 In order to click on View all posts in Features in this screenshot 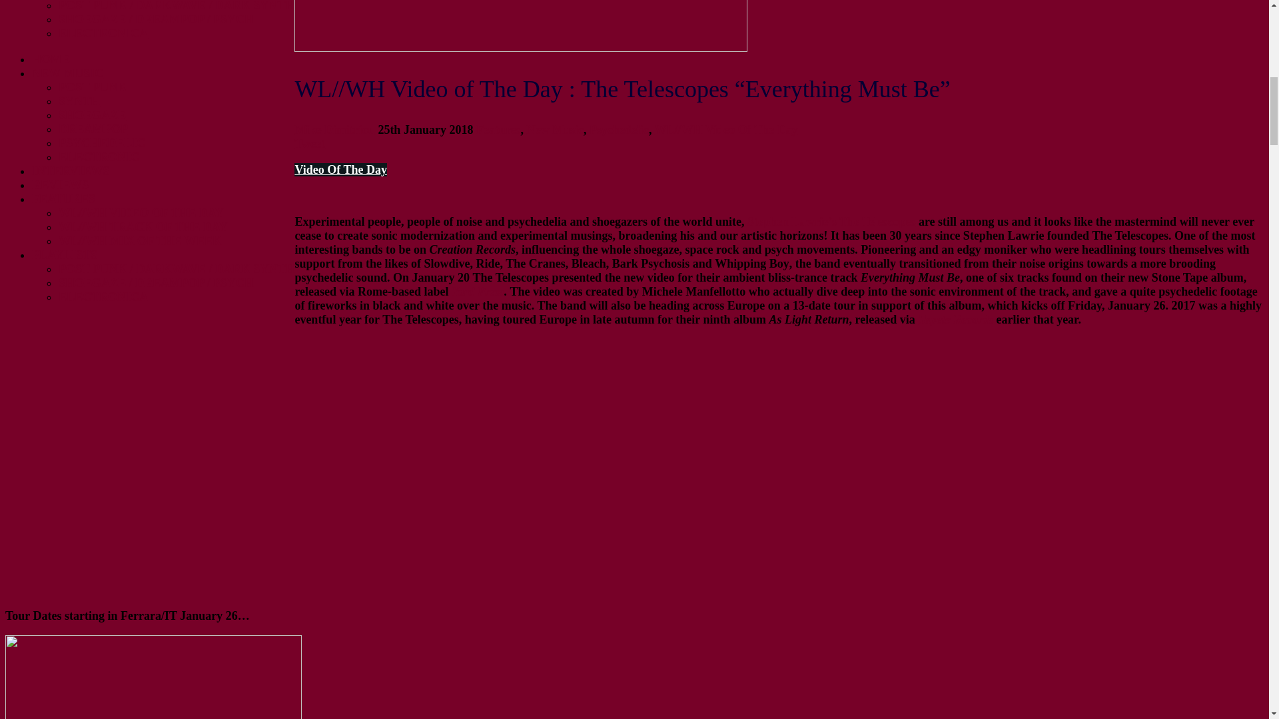, I will do `click(498, 129)`.